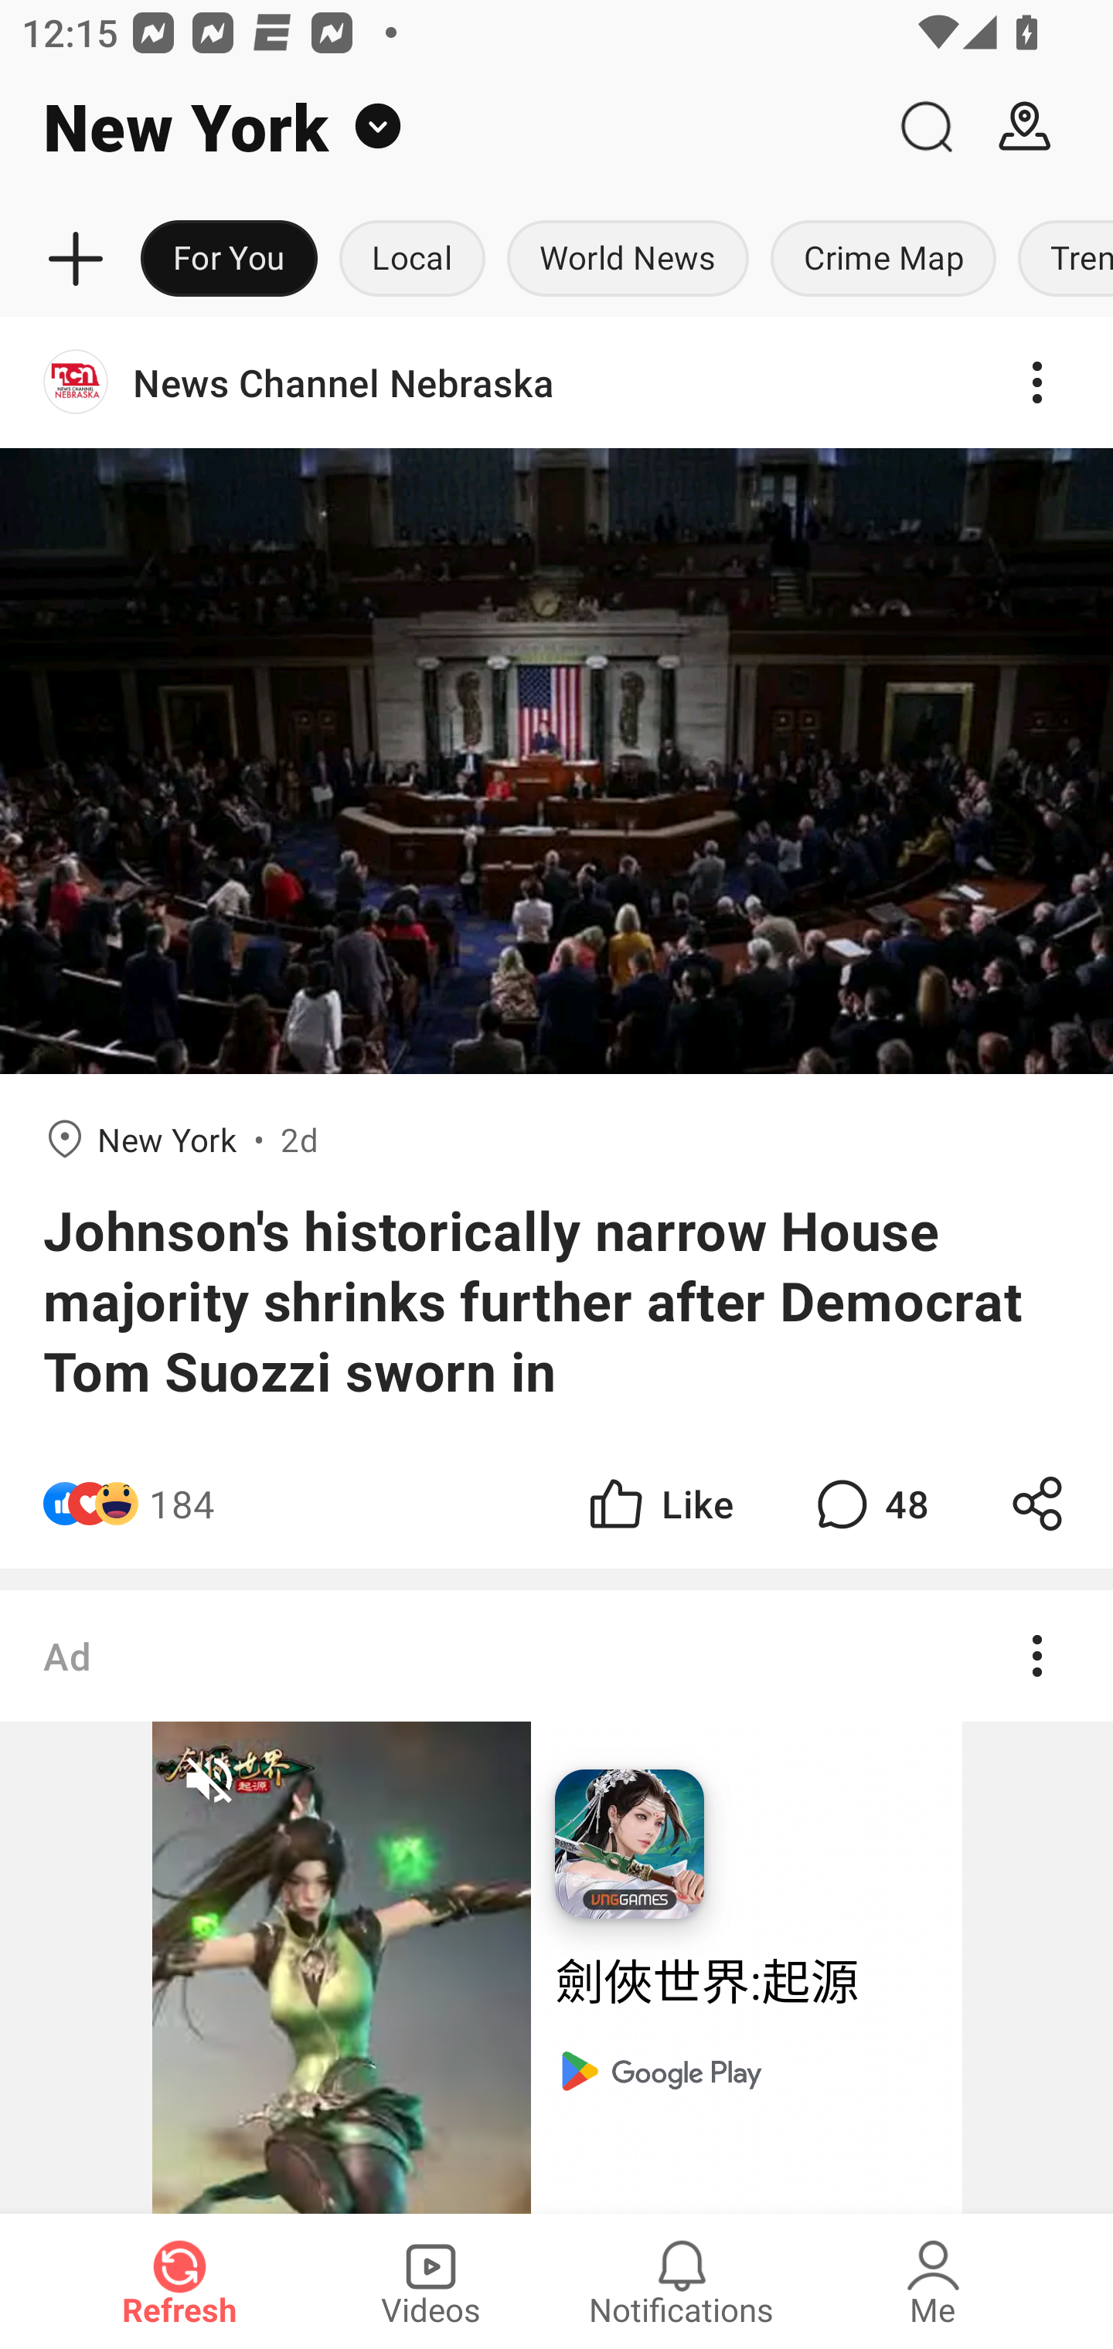  What do you see at coordinates (438, 127) in the screenshot?
I see `New York` at bounding box center [438, 127].